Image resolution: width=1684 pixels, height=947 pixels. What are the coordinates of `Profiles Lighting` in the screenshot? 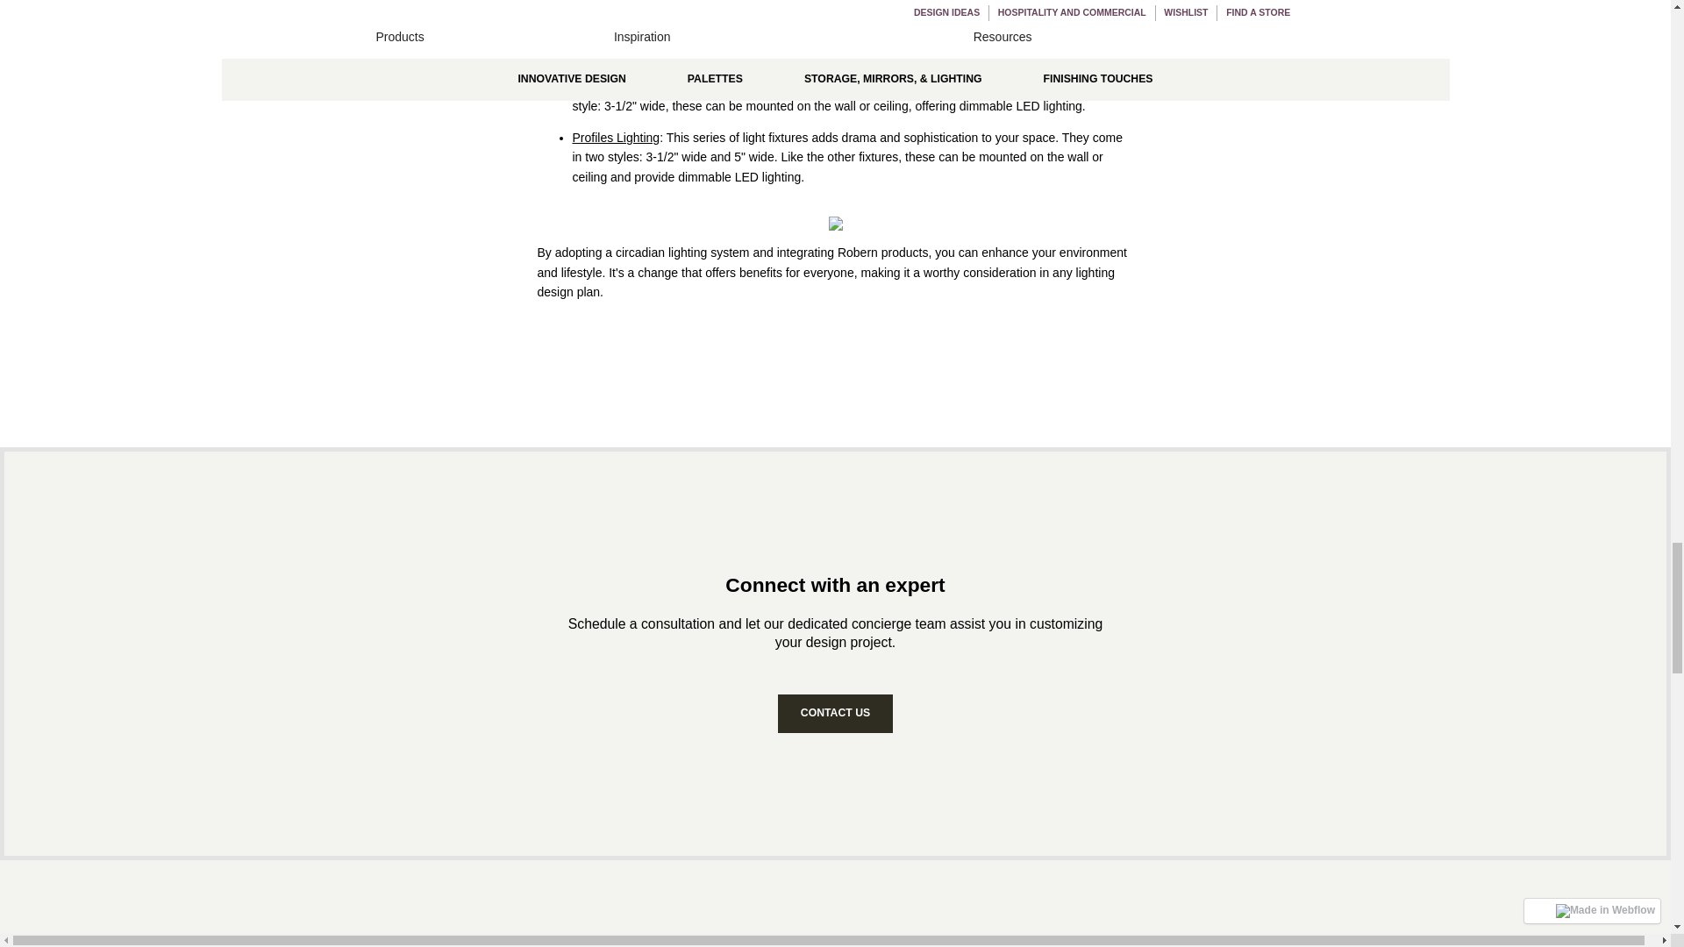 It's located at (616, 138).